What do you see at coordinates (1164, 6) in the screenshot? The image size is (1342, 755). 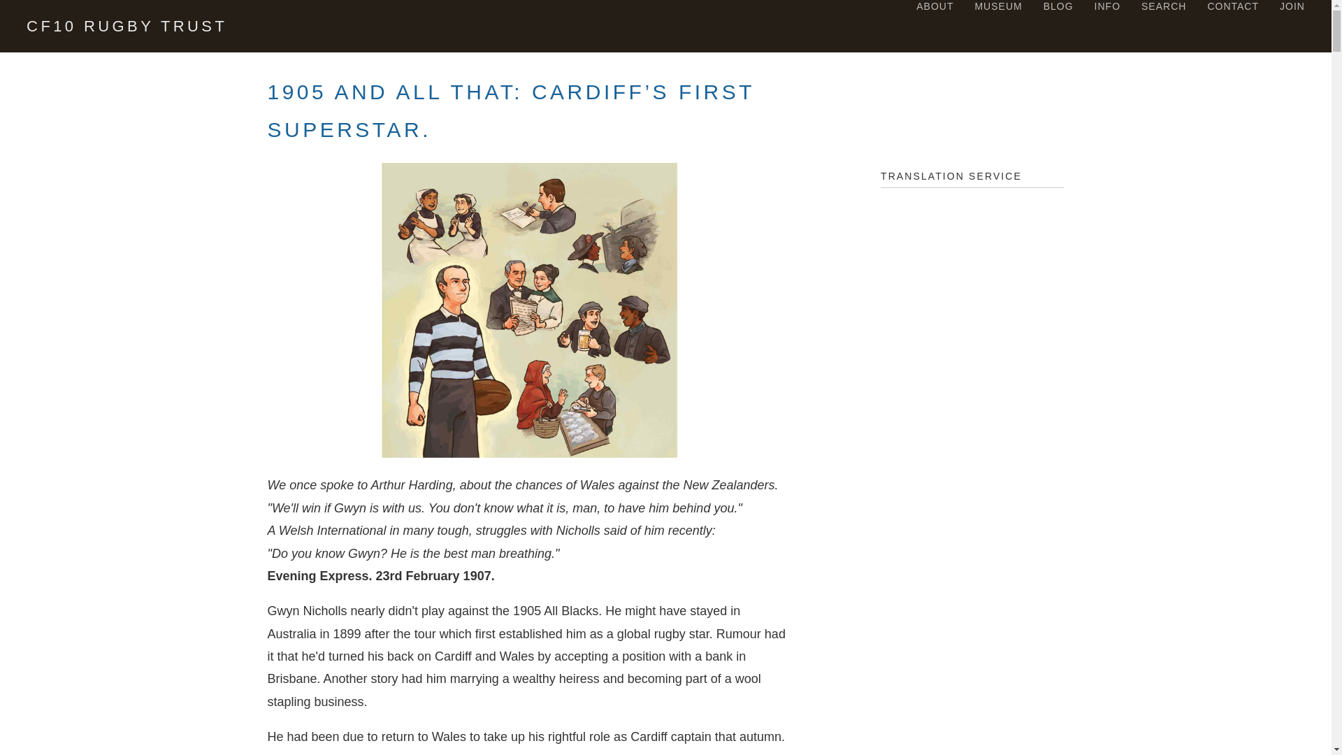 I see `SEARCH` at bounding box center [1164, 6].